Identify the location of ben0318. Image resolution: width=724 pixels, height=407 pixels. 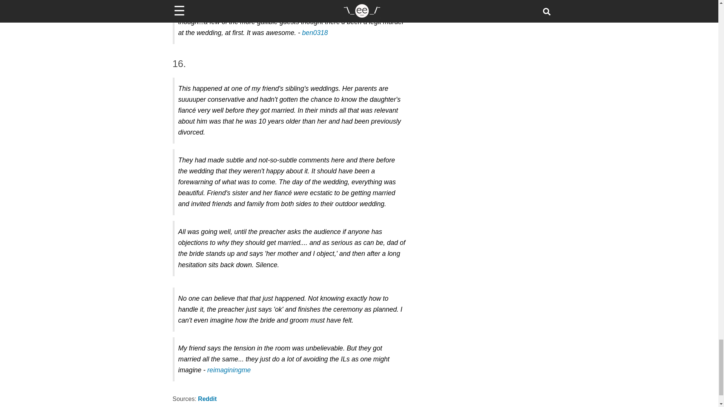
(314, 32).